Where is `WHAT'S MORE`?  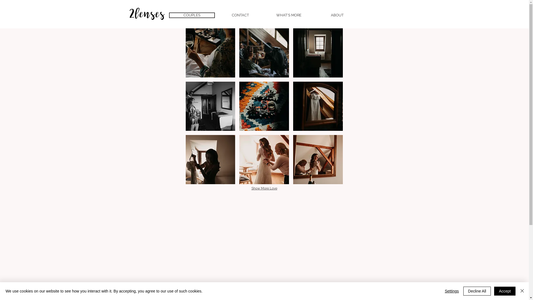
WHAT'S MORE is located at coordinates (289, 15).